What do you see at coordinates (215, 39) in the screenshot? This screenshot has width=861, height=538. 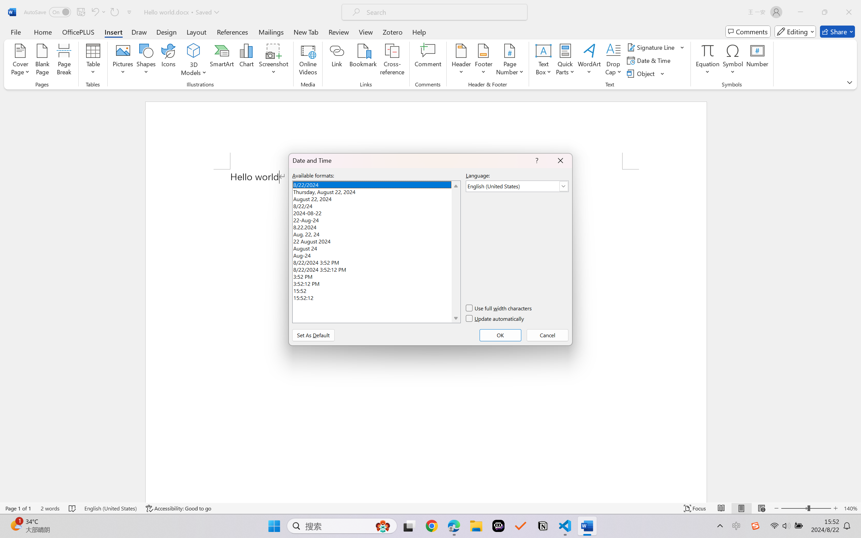 I see `Show Changes` at bounding box center [215, 39].